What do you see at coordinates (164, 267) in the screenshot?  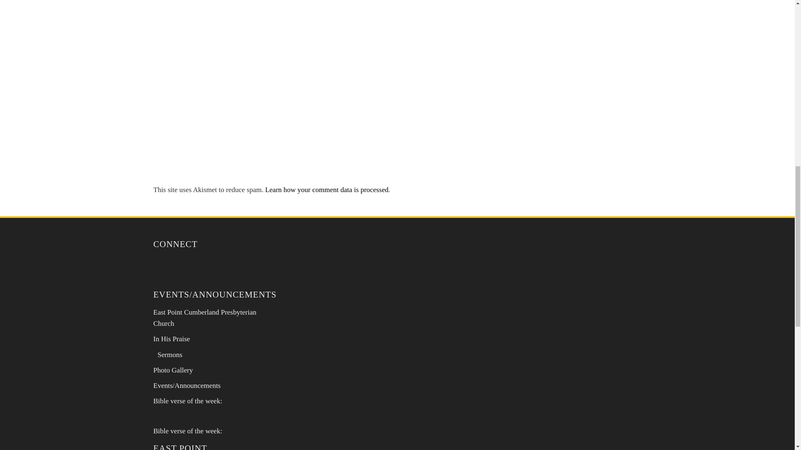 I see `Email` at bounding box center [164, 267].